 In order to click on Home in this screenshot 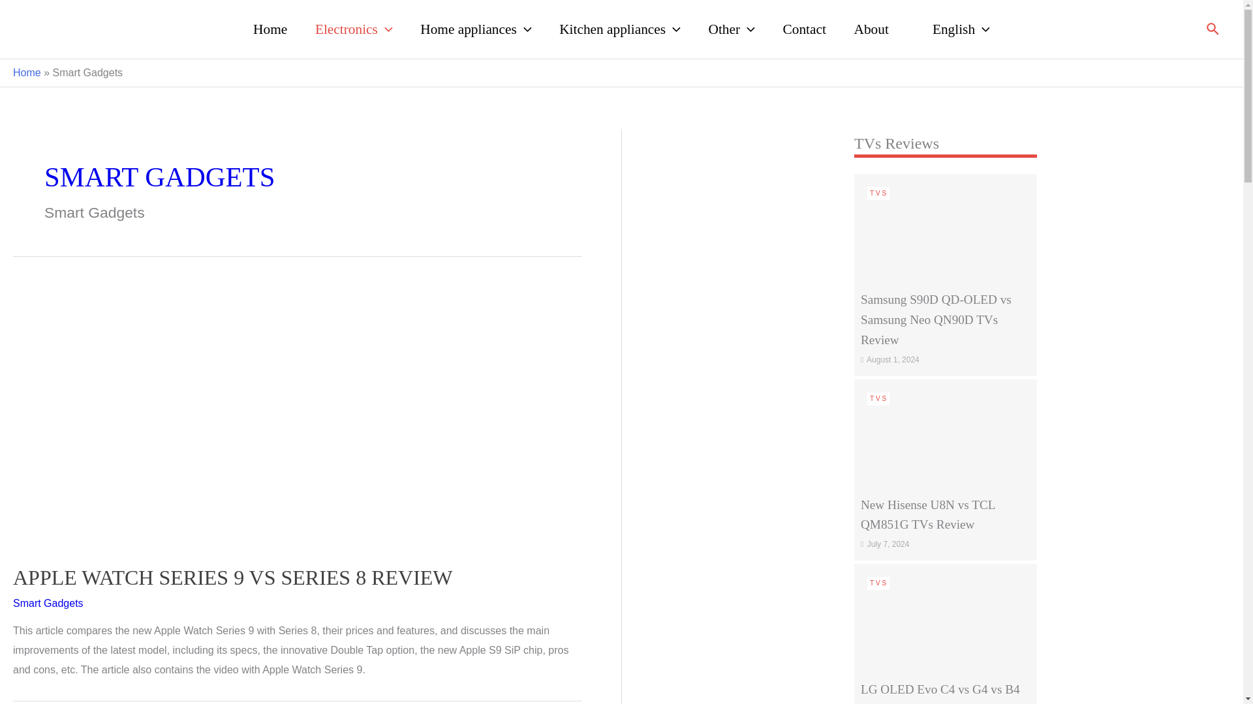, I will do `click(270, 29)`.